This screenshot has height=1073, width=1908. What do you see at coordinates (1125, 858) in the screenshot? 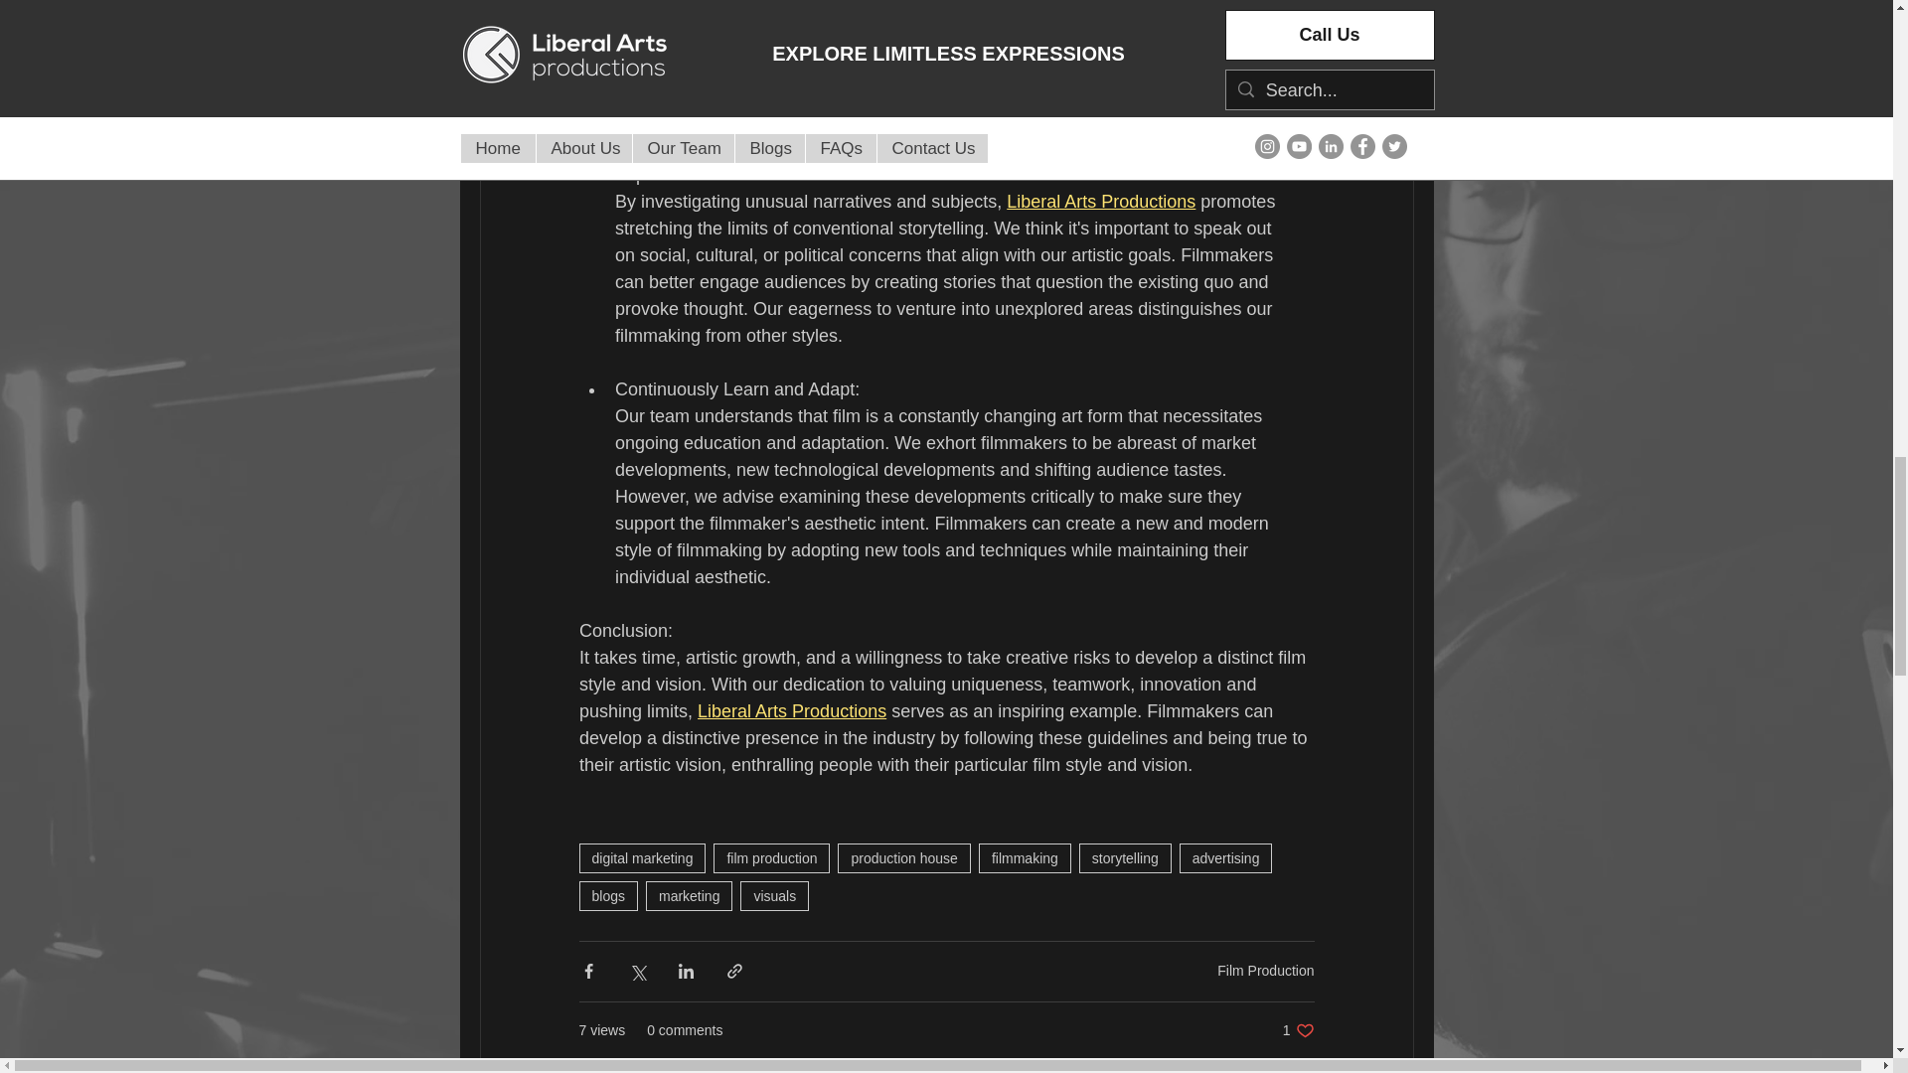
I see `storytelling` at bounding box center [1125, 858].